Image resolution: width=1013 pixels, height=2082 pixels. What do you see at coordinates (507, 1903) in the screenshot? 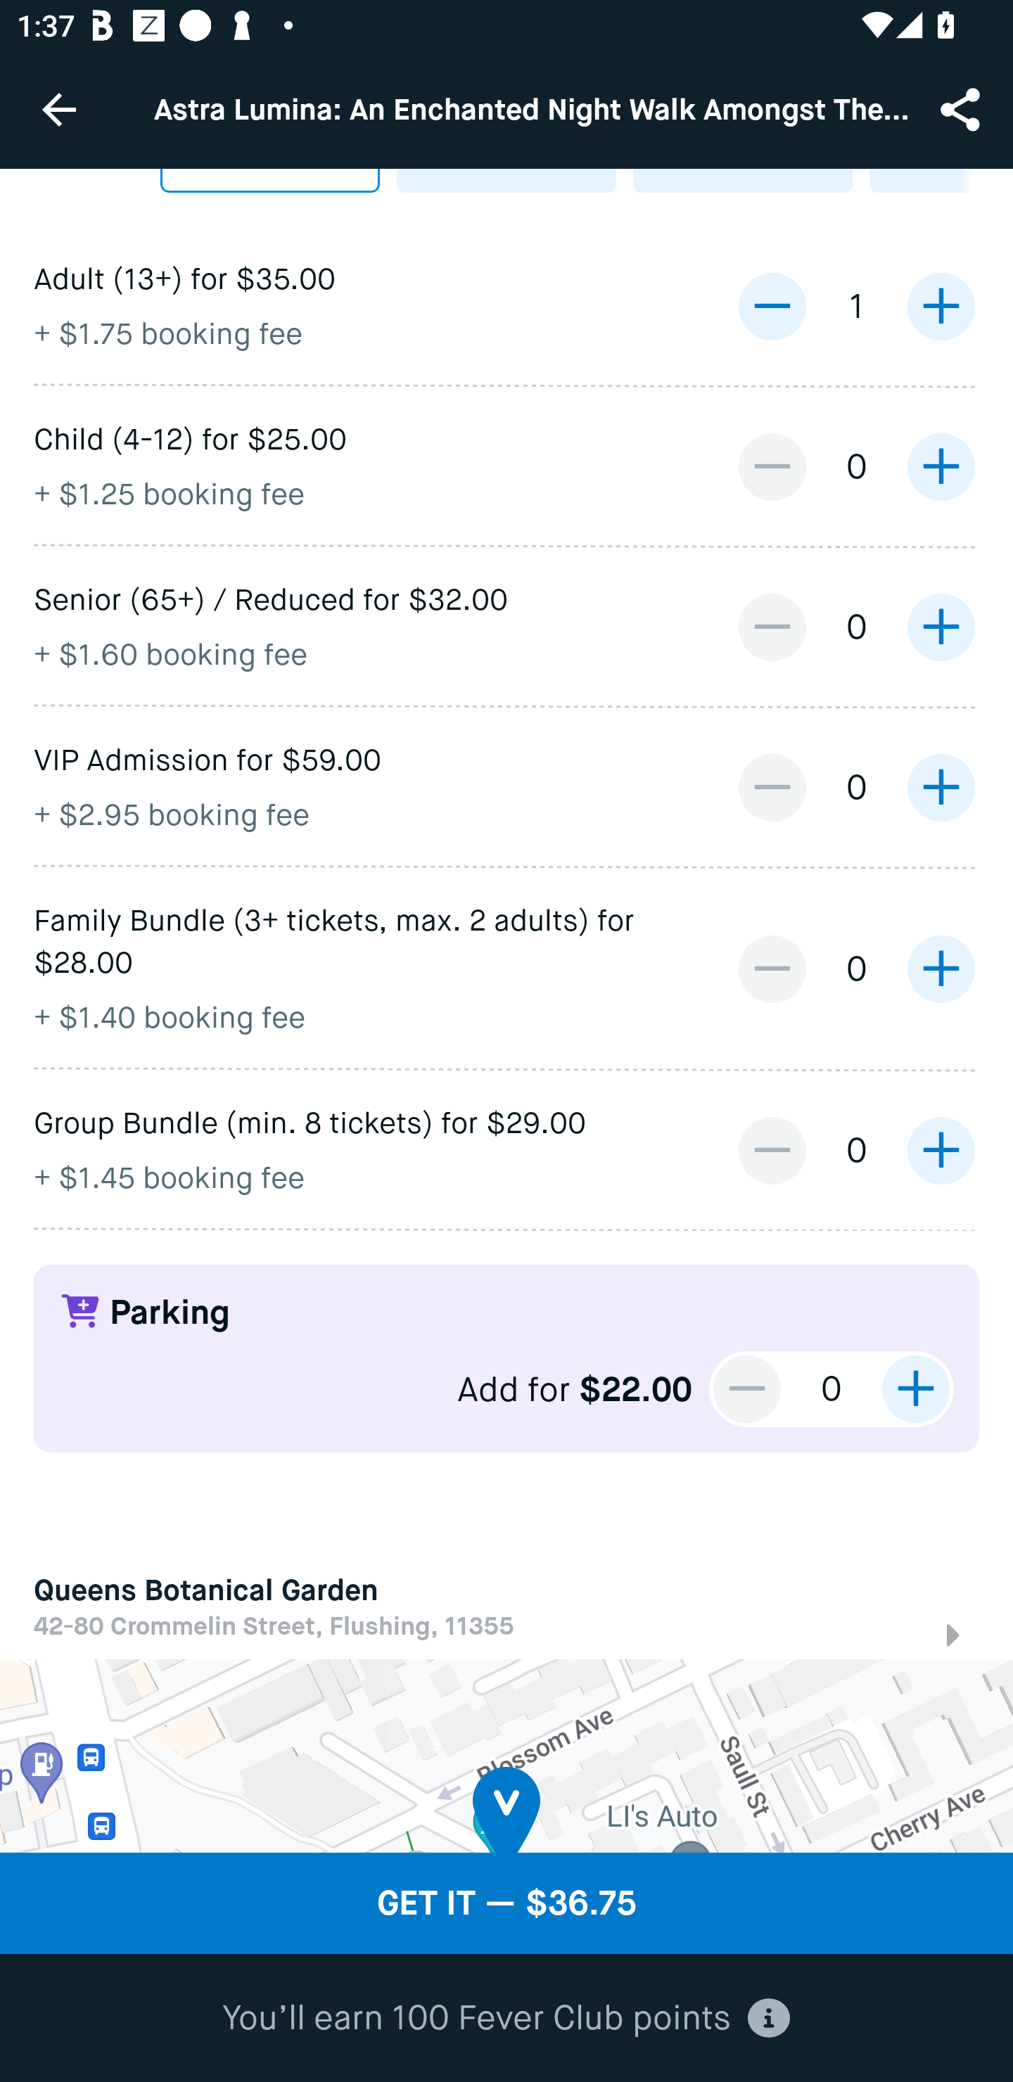
I see `GET IT — $36.75` at bounding box center [507, 1903].